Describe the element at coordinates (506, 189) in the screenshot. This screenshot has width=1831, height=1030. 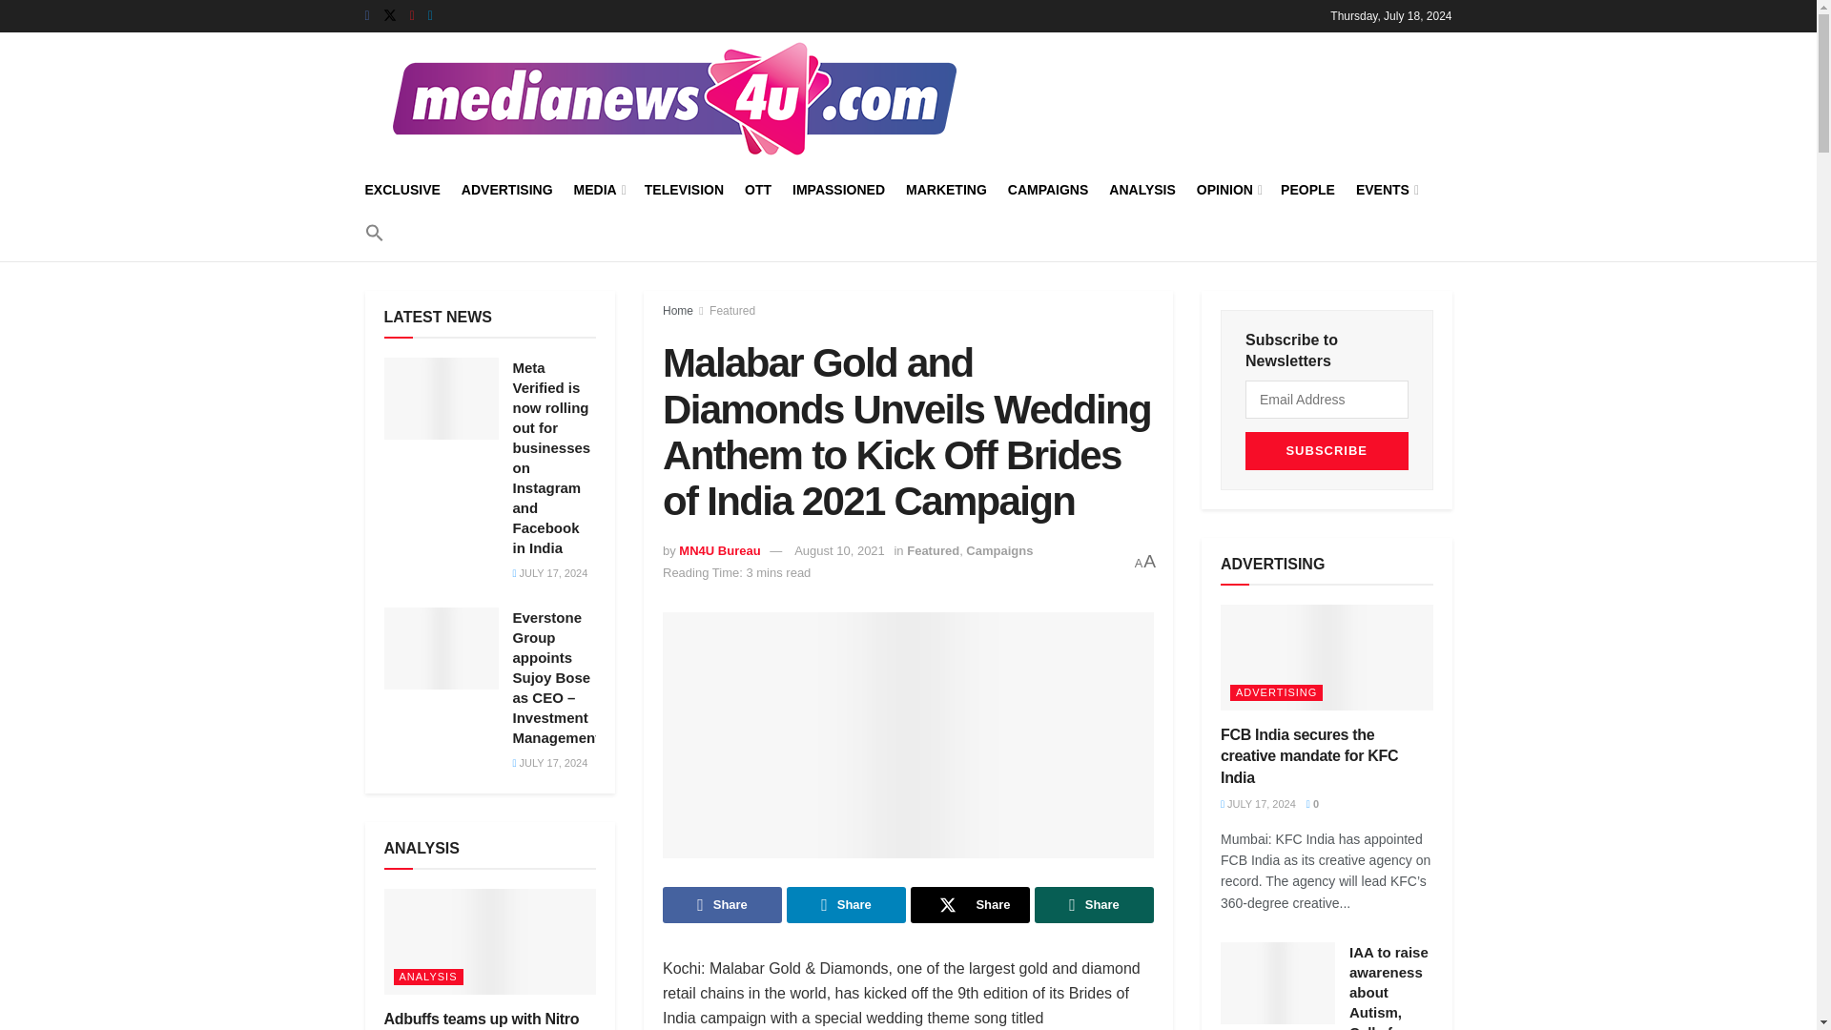
I see `ADVERTISING` at that location.